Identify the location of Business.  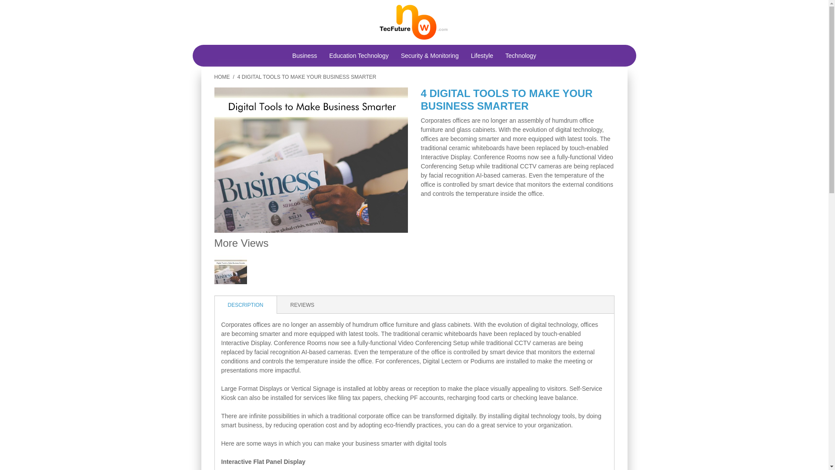
(304, 56).